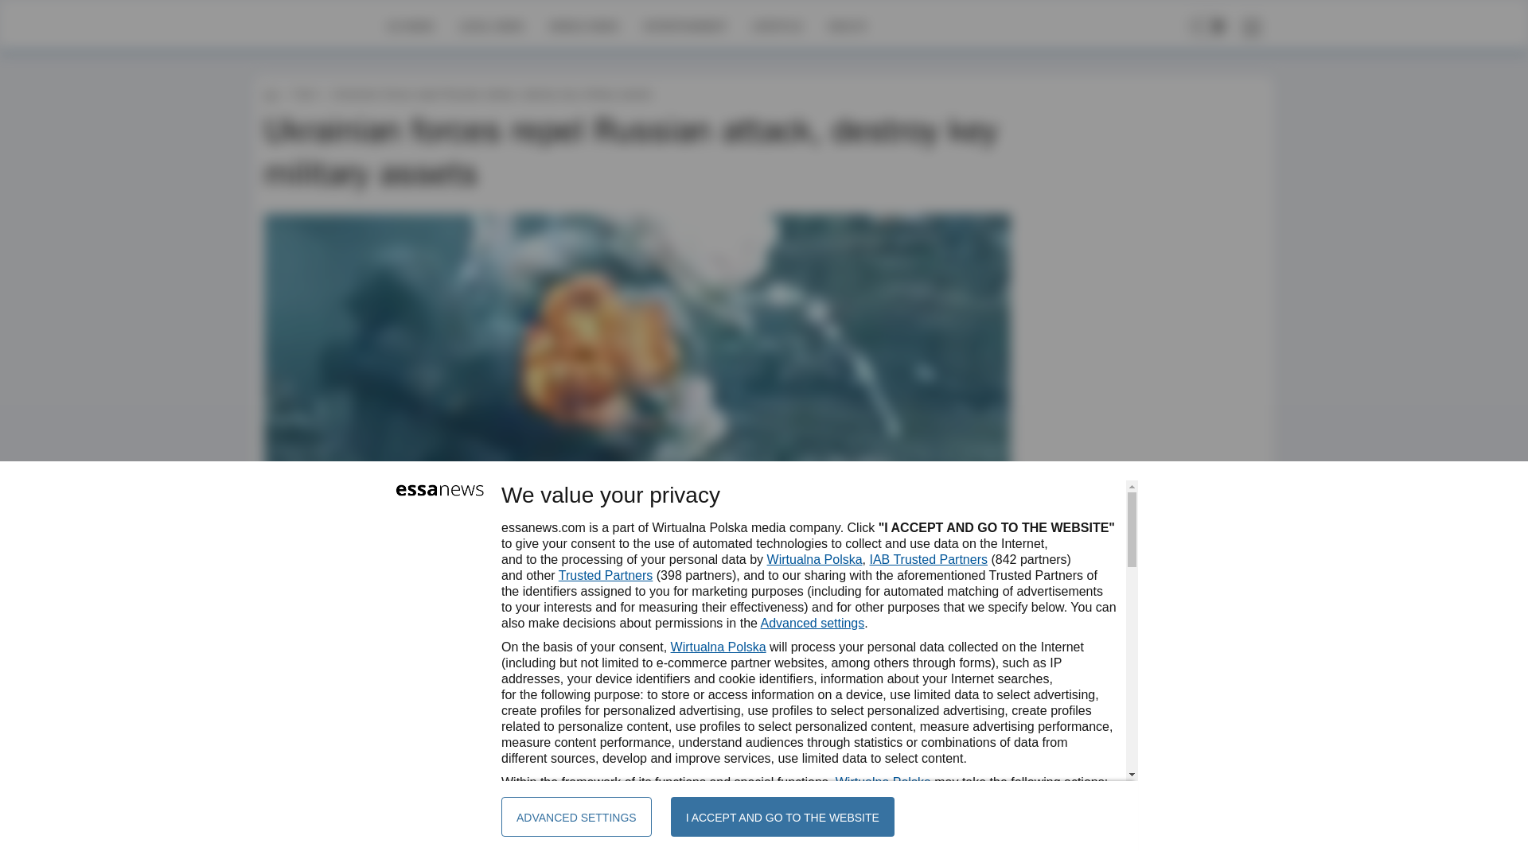 The height and width of the screenshot is (859, 1528). I want to click on WORLD NEWS, so click(583, 25).